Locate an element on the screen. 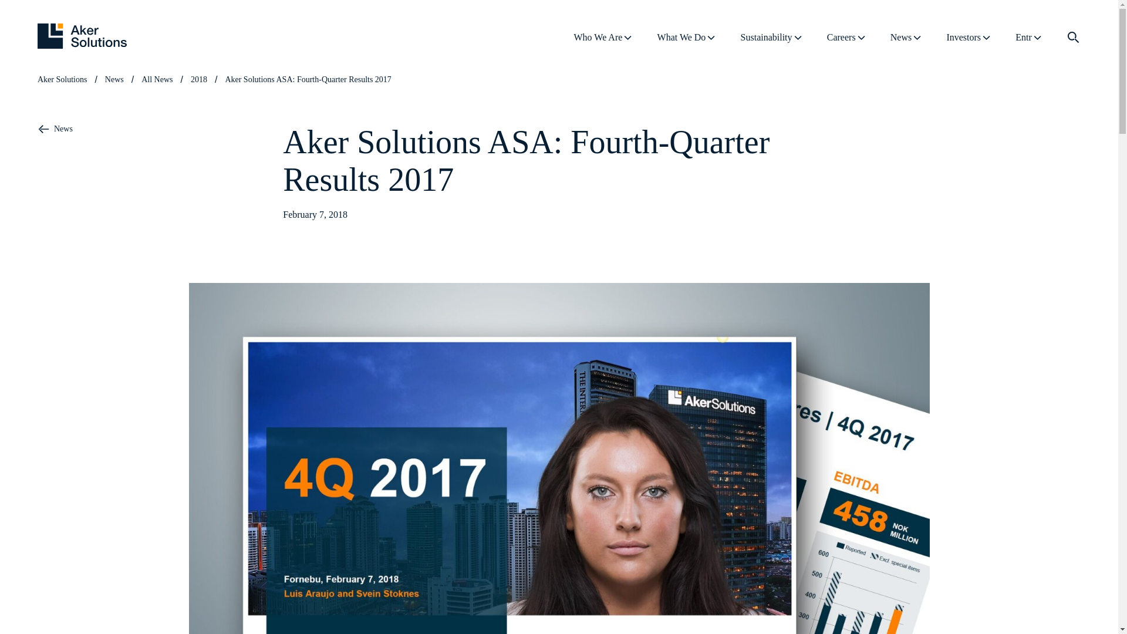 The height and width of the screenshot is (634, 1127). News is located at coordinates (906, 37).